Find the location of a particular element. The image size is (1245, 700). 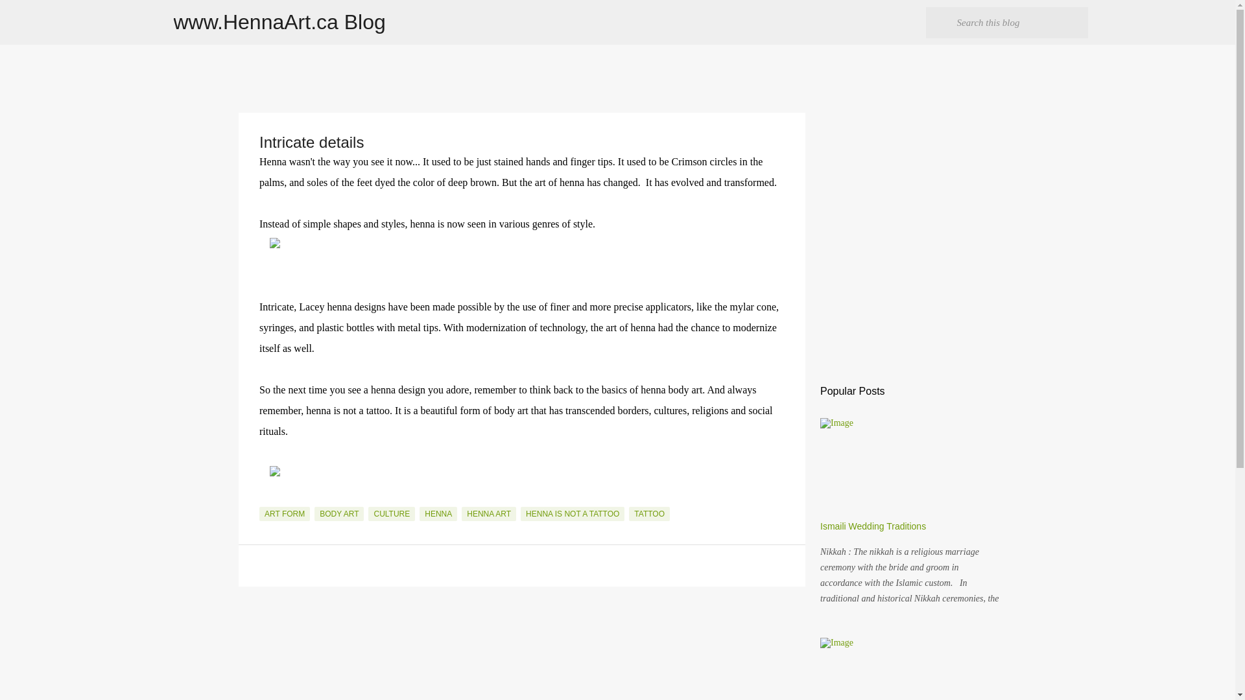

Ismaili Wedding Traditions is located at coordinates (873, 526).